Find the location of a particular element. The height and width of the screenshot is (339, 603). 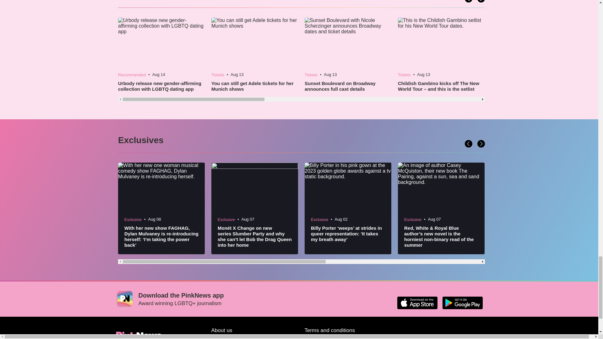

Follow PinkNews on Twitter is located at coordinates (402, 336).